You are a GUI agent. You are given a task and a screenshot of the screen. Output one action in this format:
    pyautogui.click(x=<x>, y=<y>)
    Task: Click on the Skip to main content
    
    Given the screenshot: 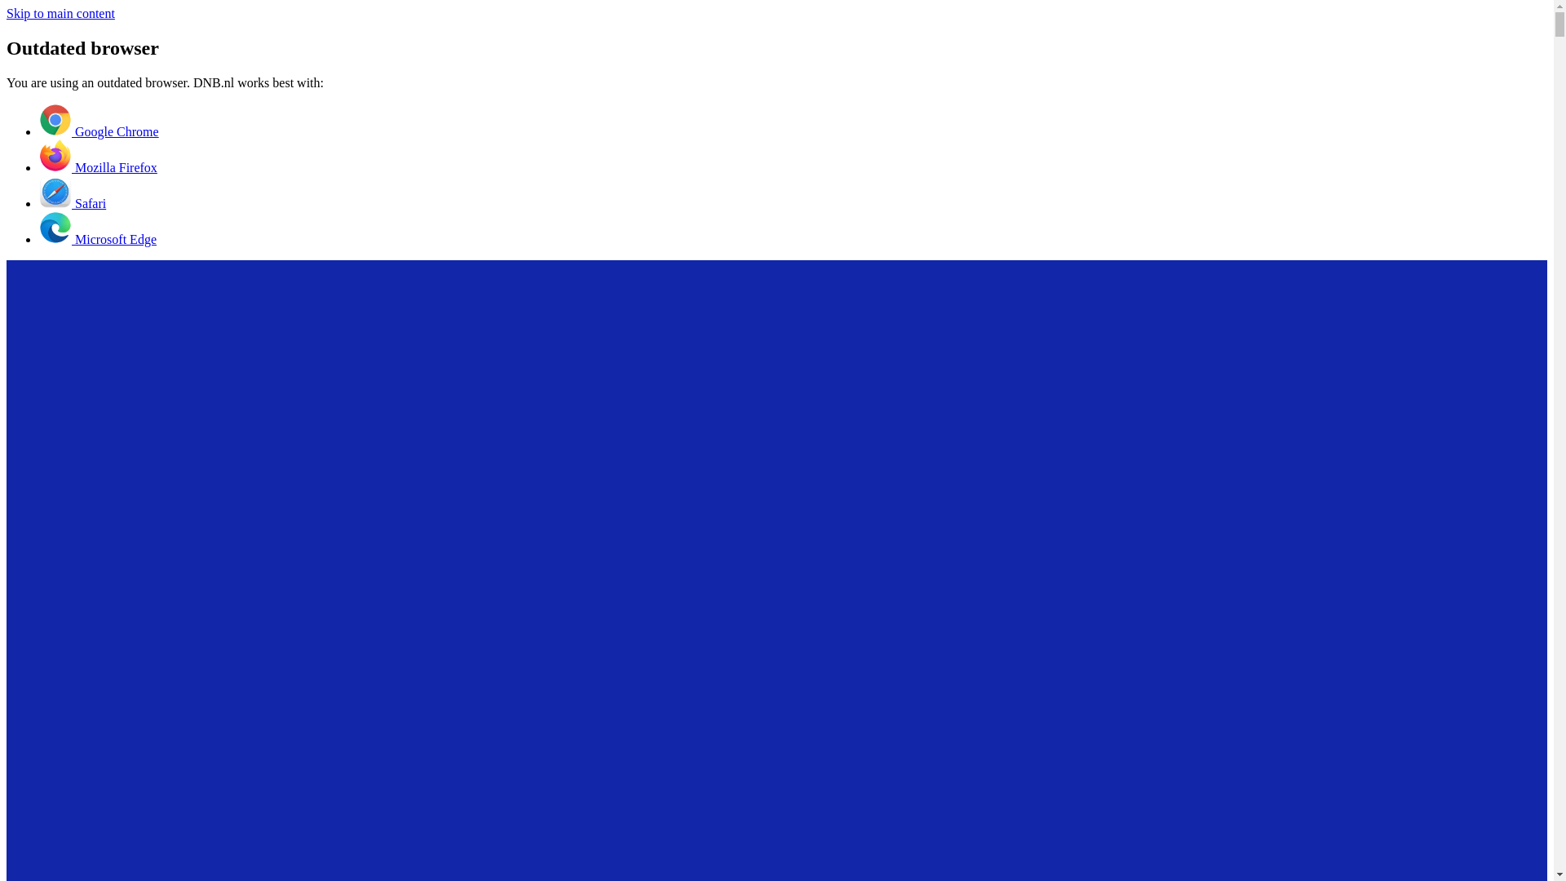 What is the action you would take?
    pyautogui.click(x=60, y=13)
    